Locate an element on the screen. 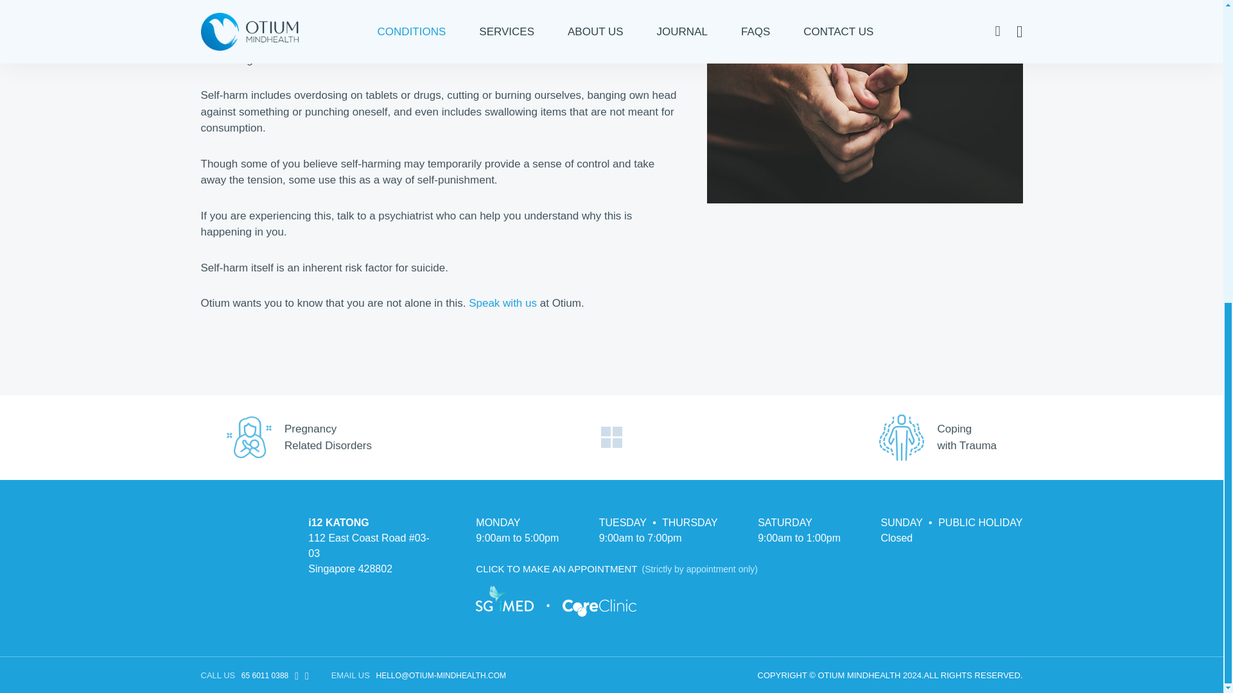  65 6011 0388 is located at coordinates (950, 438).